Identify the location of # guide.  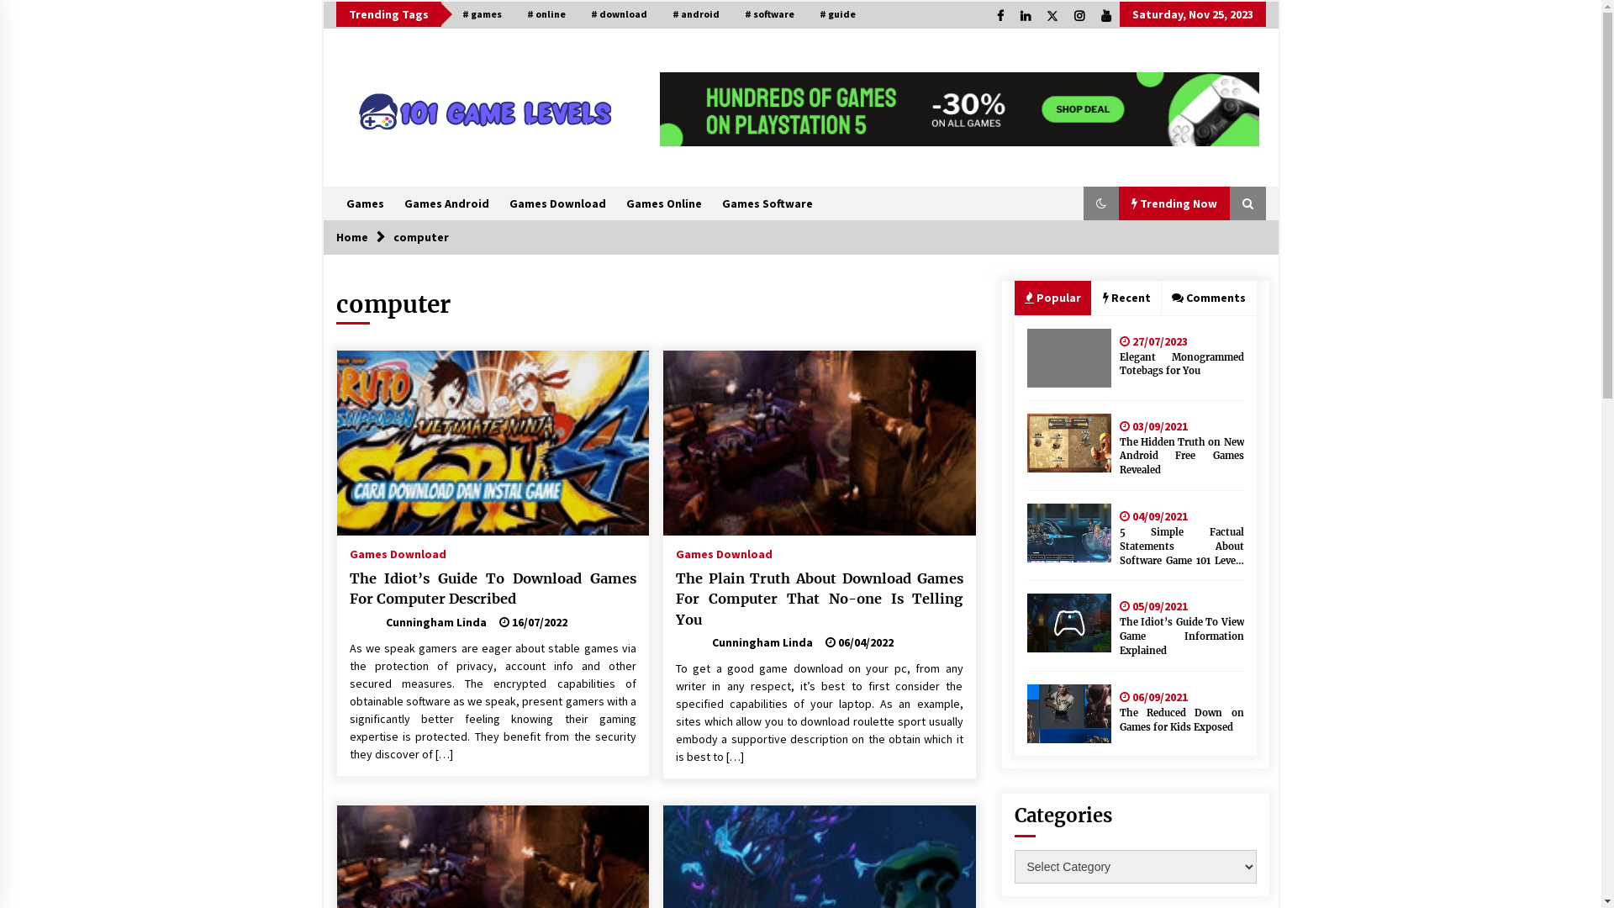
(837, 14).